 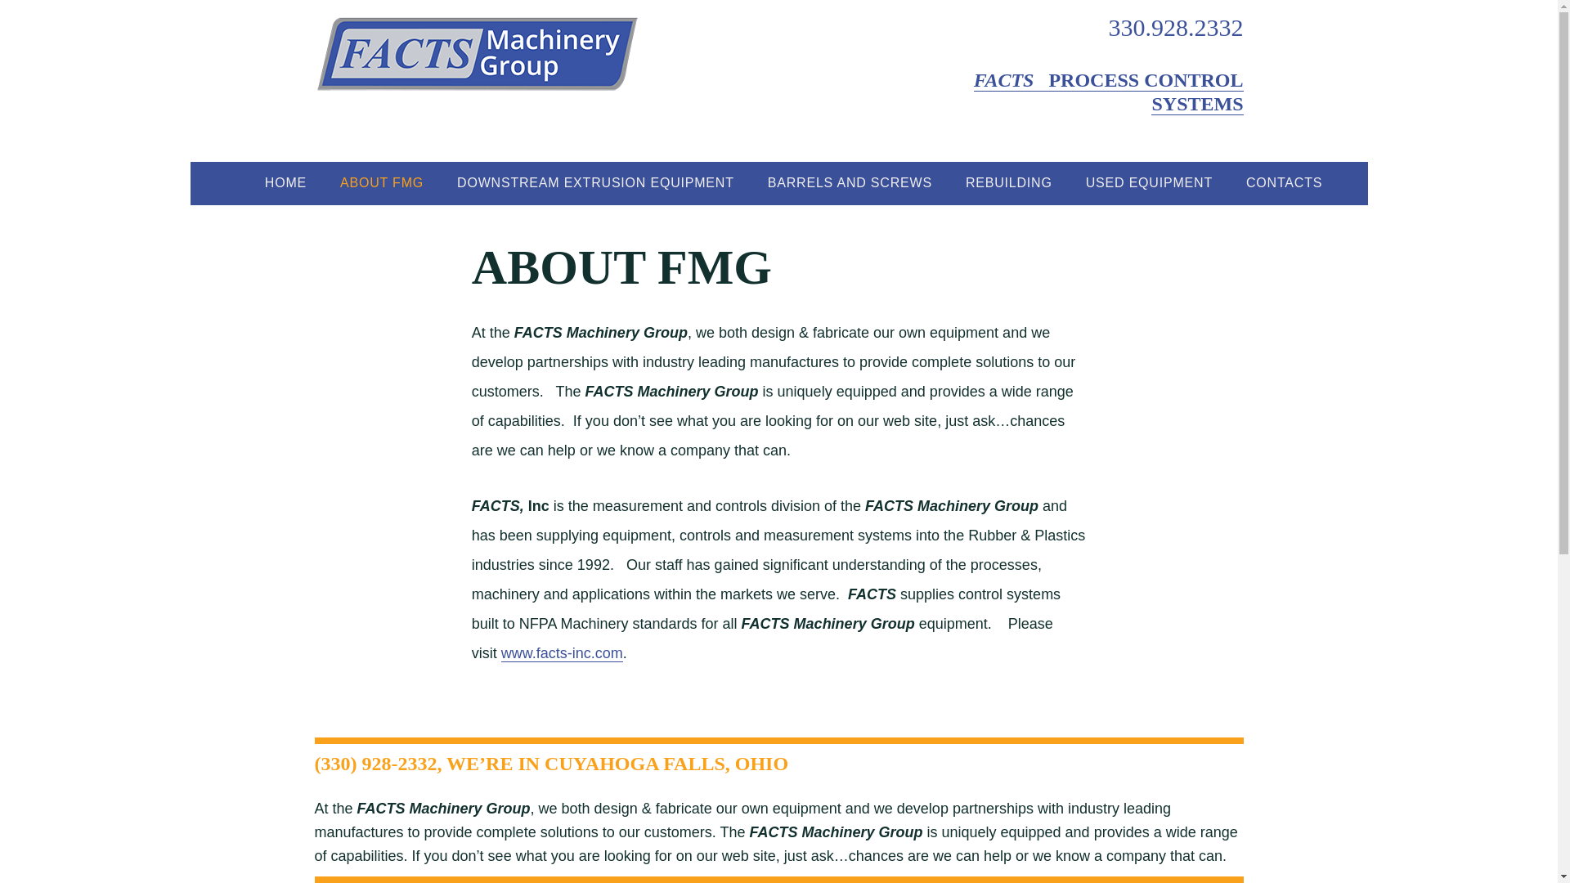 I want to click on CONTACTS, so click(x=1284, y=182).